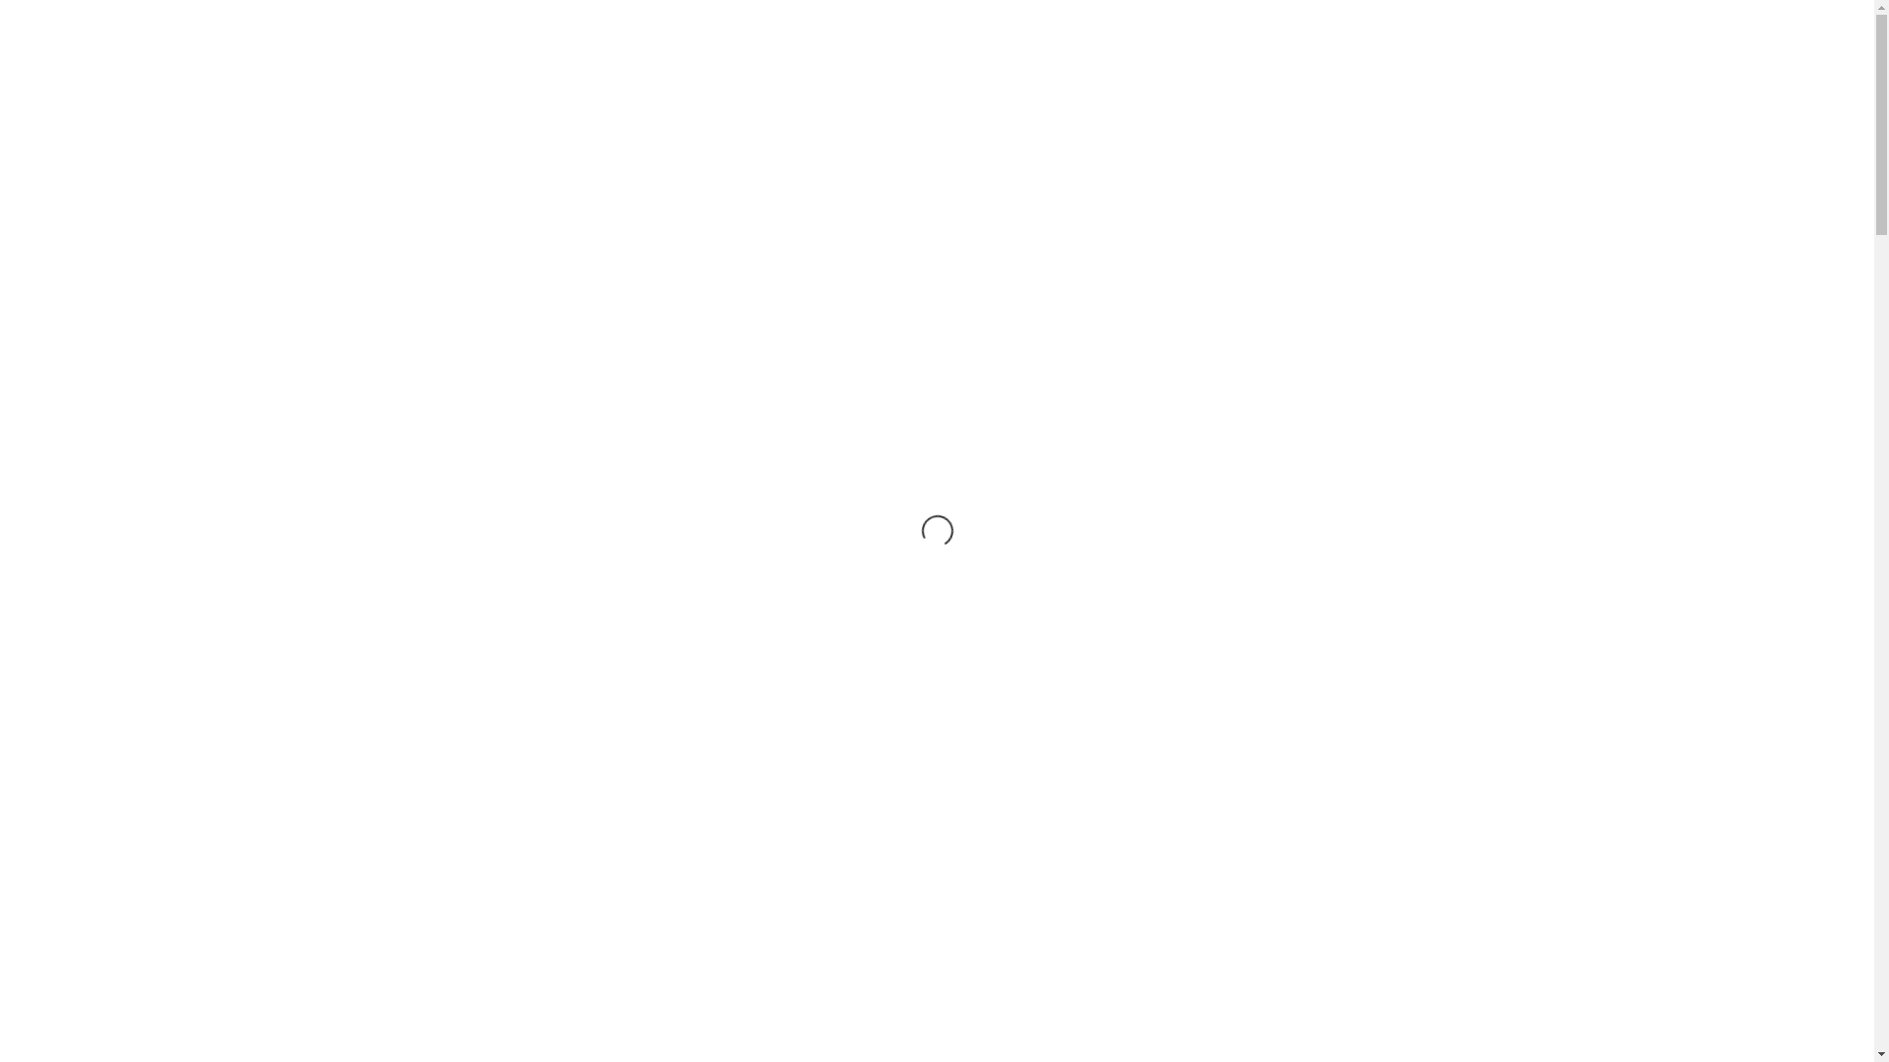 The width and height of the screenshot is (1889, 1062). I want to click on SERVICES, so click(1306, 65).